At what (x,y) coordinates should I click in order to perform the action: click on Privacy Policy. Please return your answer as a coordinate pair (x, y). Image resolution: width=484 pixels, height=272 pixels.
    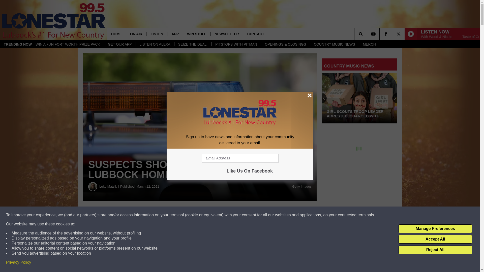
    Looking at the image, I should click on (19, 262).